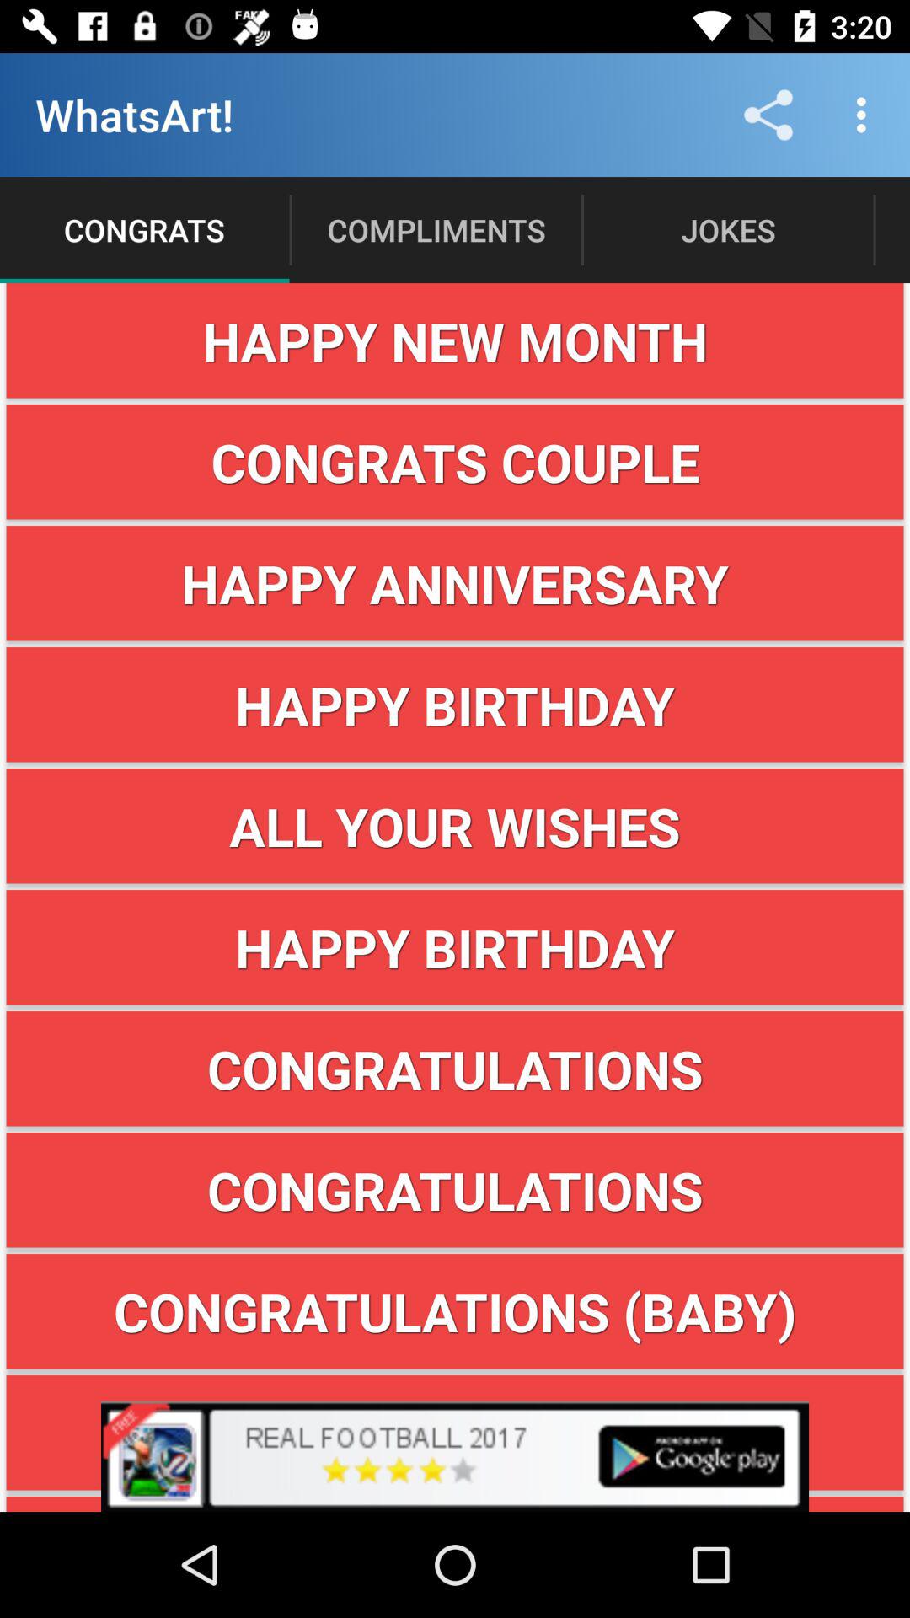 The height and width of the screenshot is (1618, 910). I want to click on click on happy birthday, so click(455, 947).